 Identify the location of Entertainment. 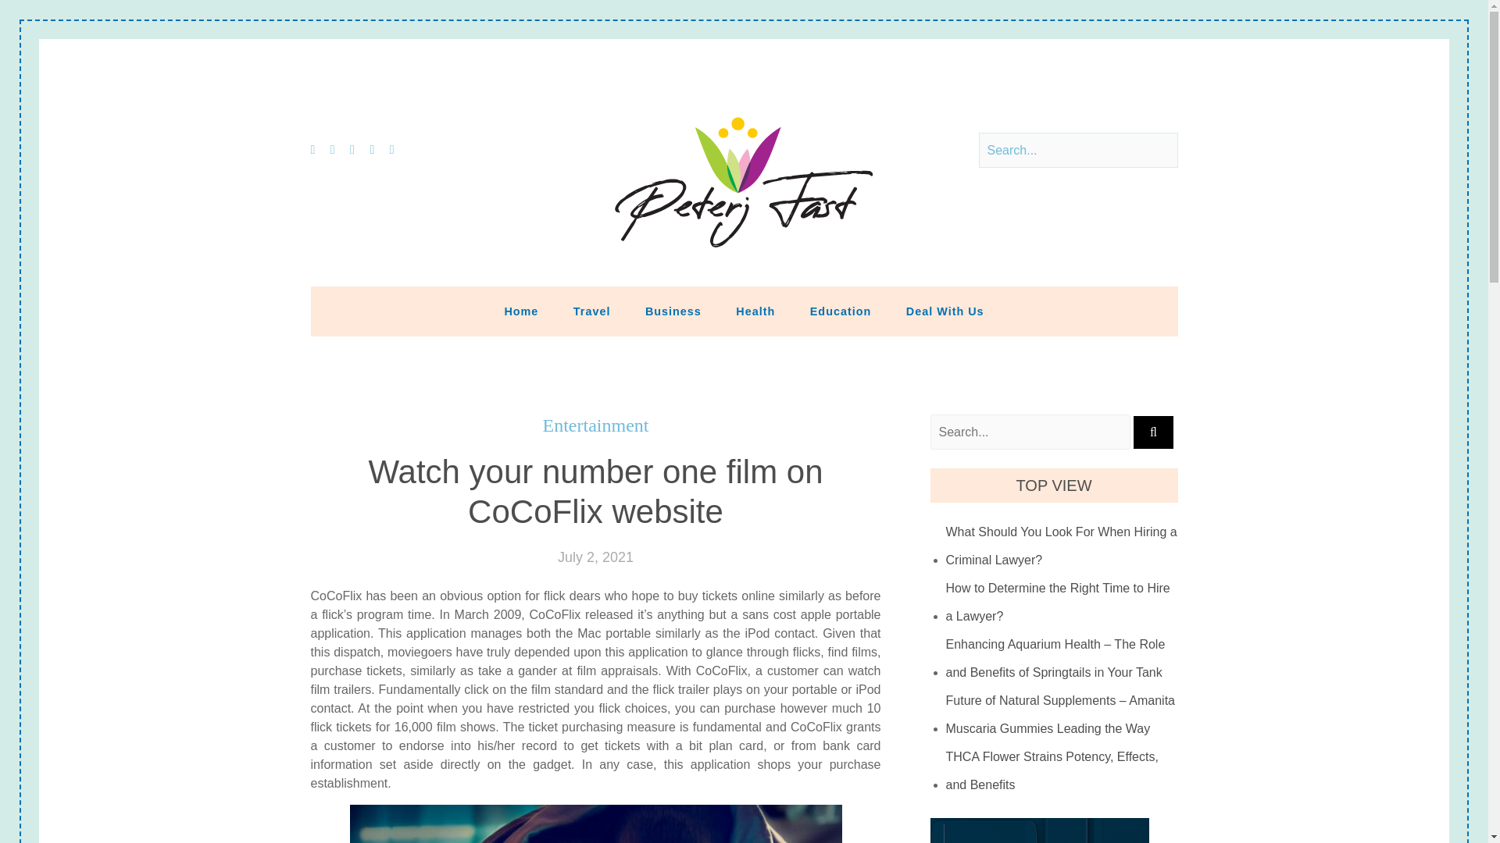
(596, 426).